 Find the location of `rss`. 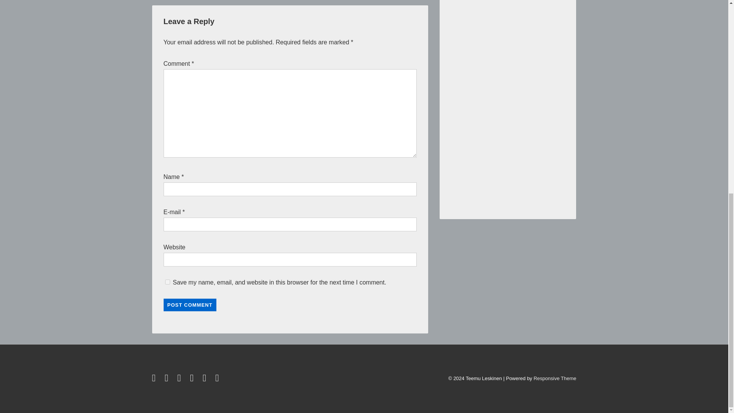

rss is located at coordinates (206, 379).